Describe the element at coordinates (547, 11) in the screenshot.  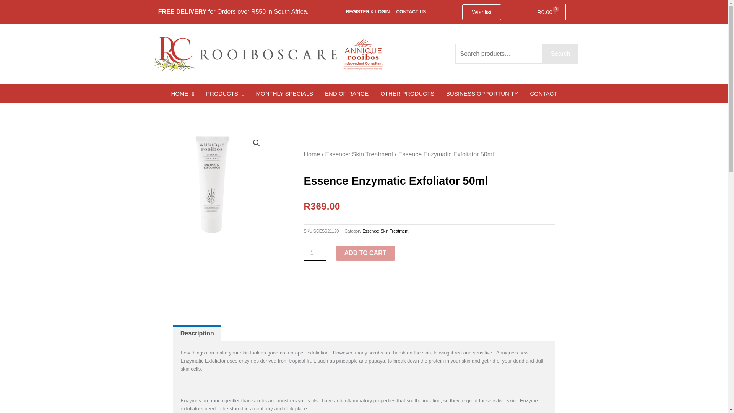
I see `Search` at that location.